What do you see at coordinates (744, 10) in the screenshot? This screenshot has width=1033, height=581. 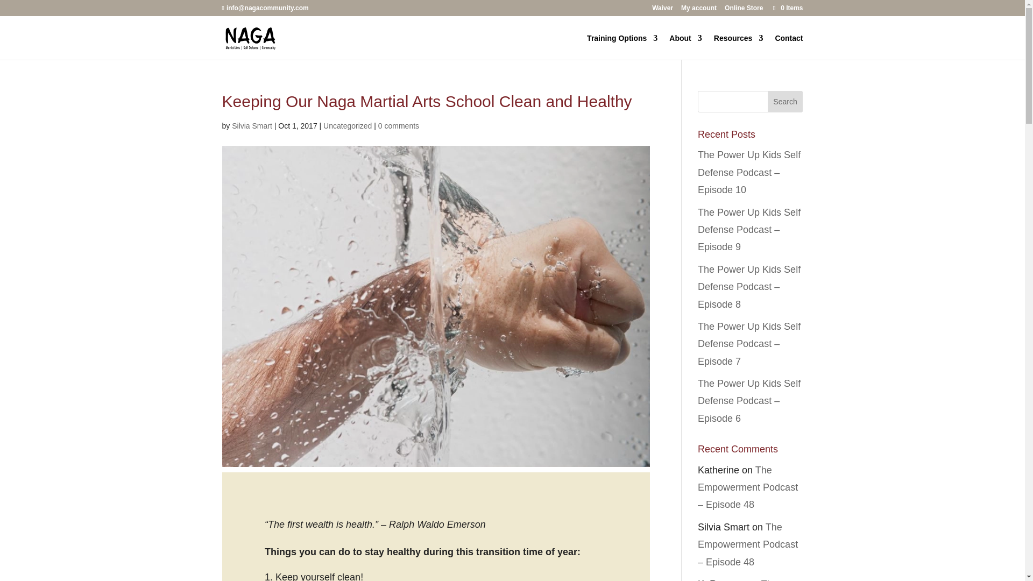 I see `Online Store` at bounding box center [744, 10].